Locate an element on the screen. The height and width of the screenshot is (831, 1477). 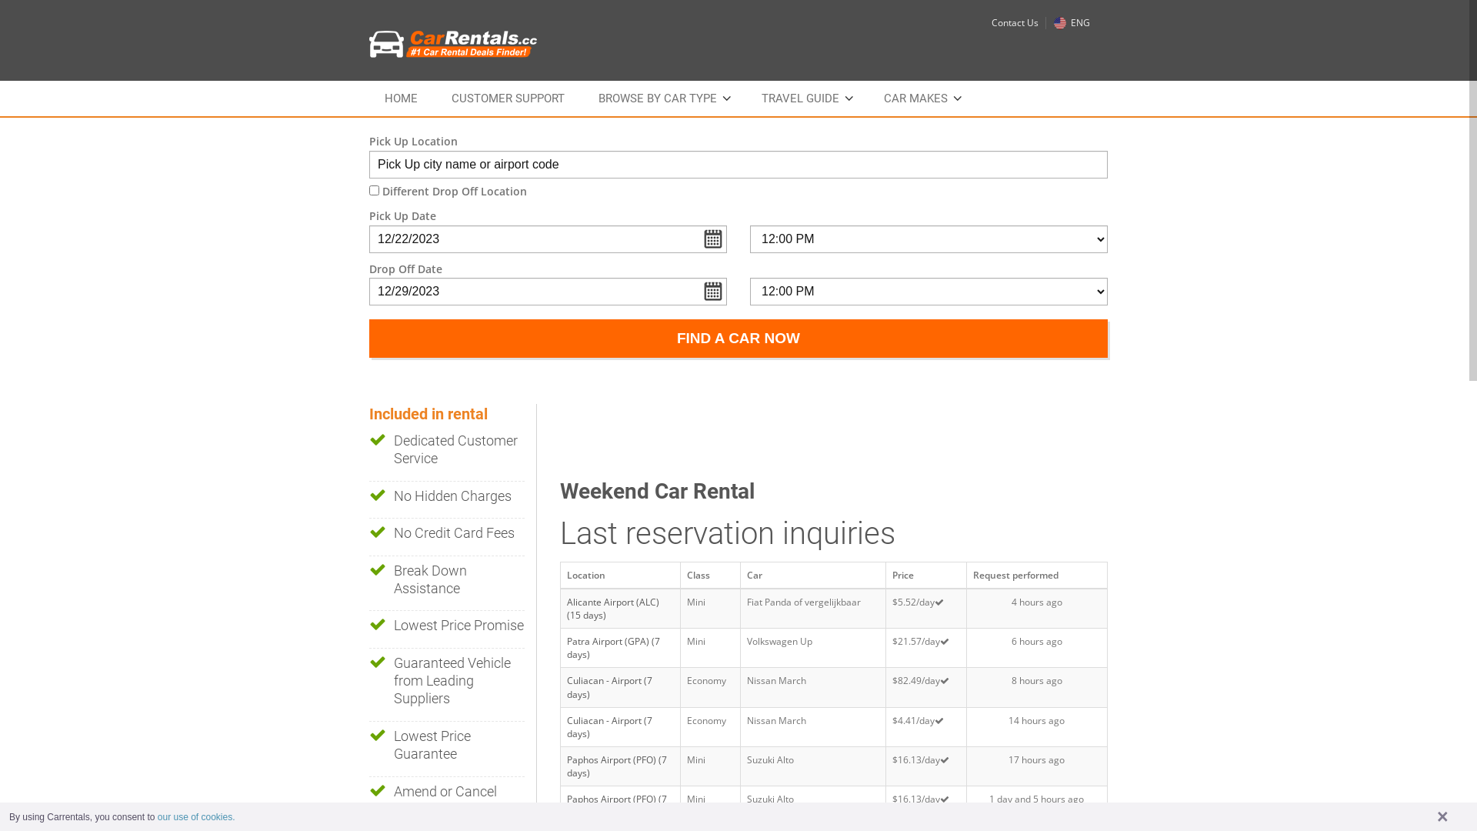
our use of cookies. is located at coordinates (197, 817).